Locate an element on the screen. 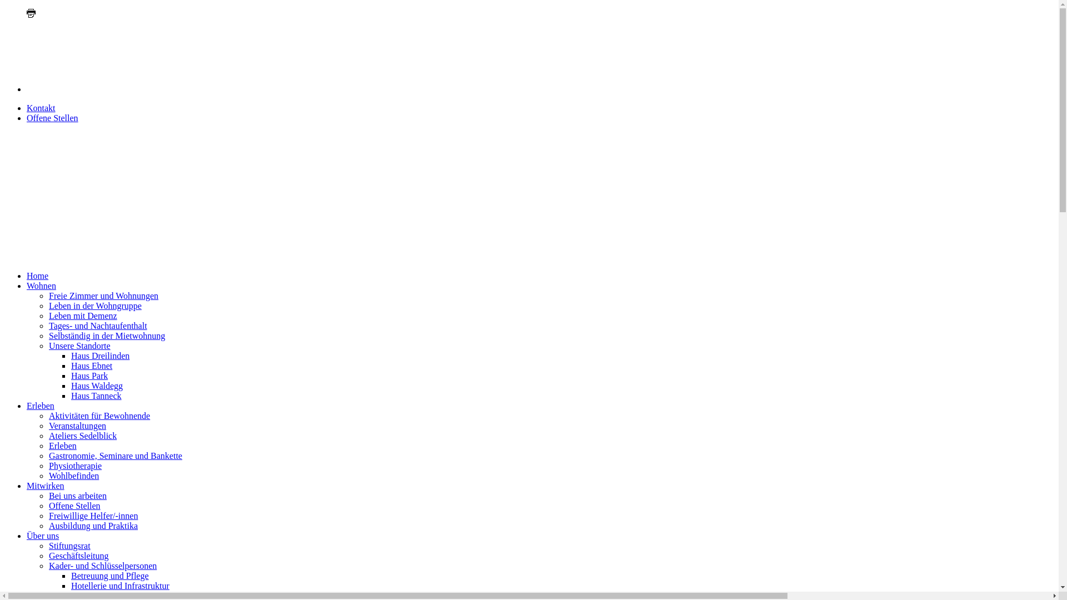 The image size is (1067, 600). Haus Ebnet is located at coordinates (92, 366).